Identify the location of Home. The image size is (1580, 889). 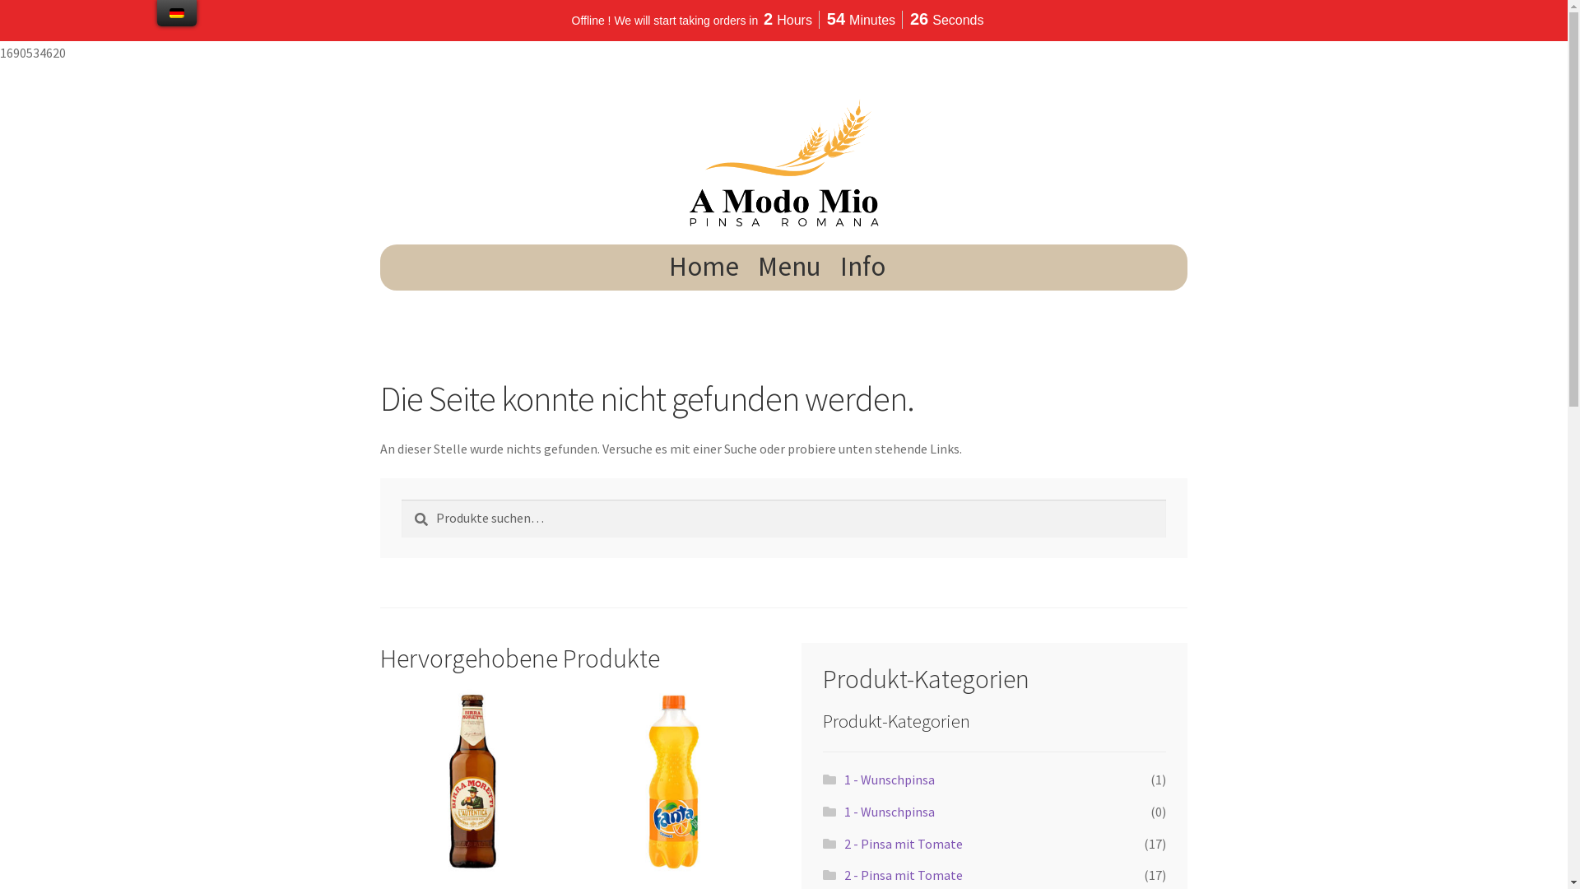
(704, 267).